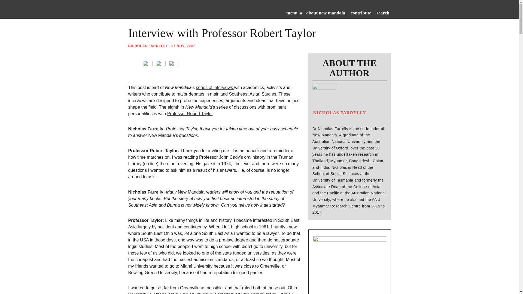 The width and height of the screenshot is (523, 294). Describe the element at coordinates (215, 88) in the screenshot. I see `series of interviews` at that location.